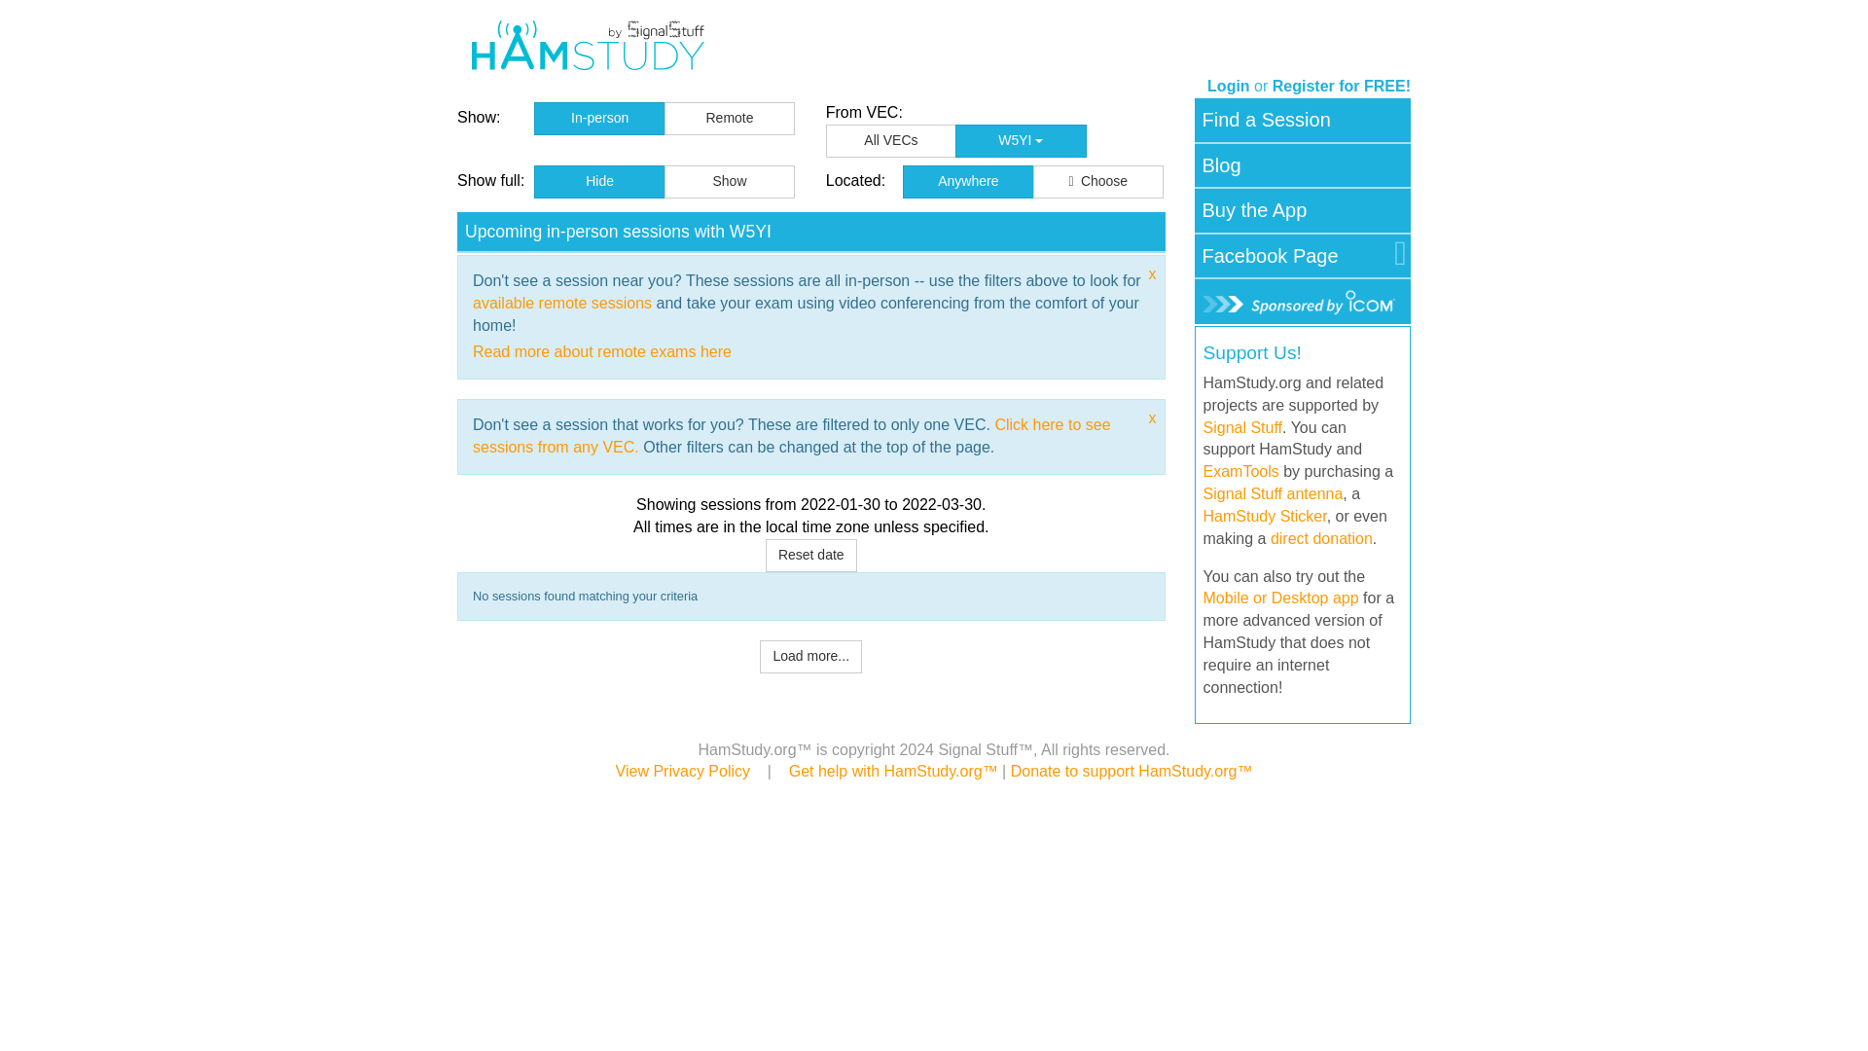 This screenshot has width=1868, height=1051. Describe the element at coordinates (1020, 141) in the screenshot. I see `W5YI` at that location.